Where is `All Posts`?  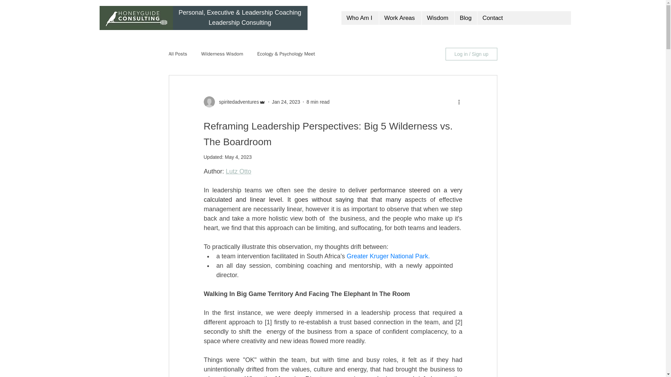
All Posts is located at coordinates (178, 54).